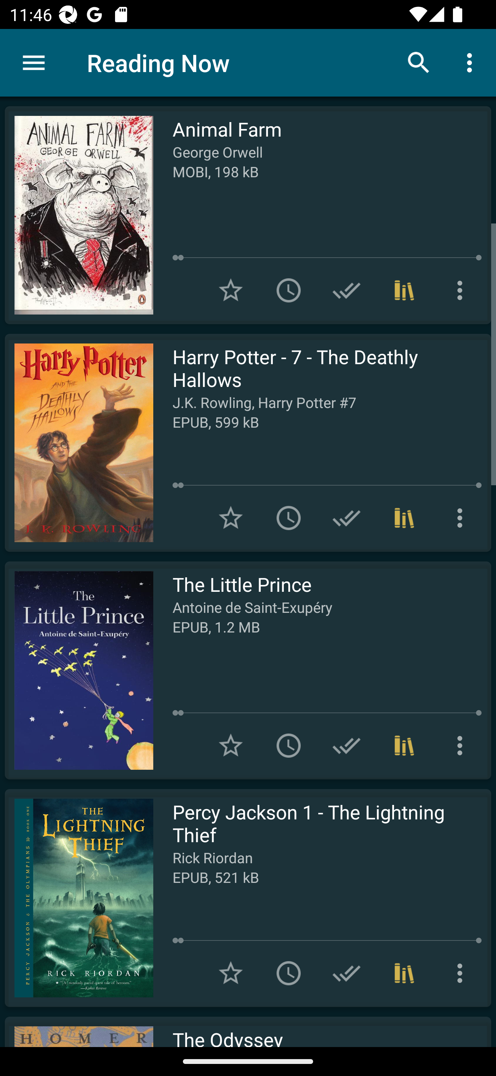 The image size is (496, 1076). What do you see at coordinates (79, 670) in the screenshot?
I see `Read The Little Prince` at bounding box center [79, 670].